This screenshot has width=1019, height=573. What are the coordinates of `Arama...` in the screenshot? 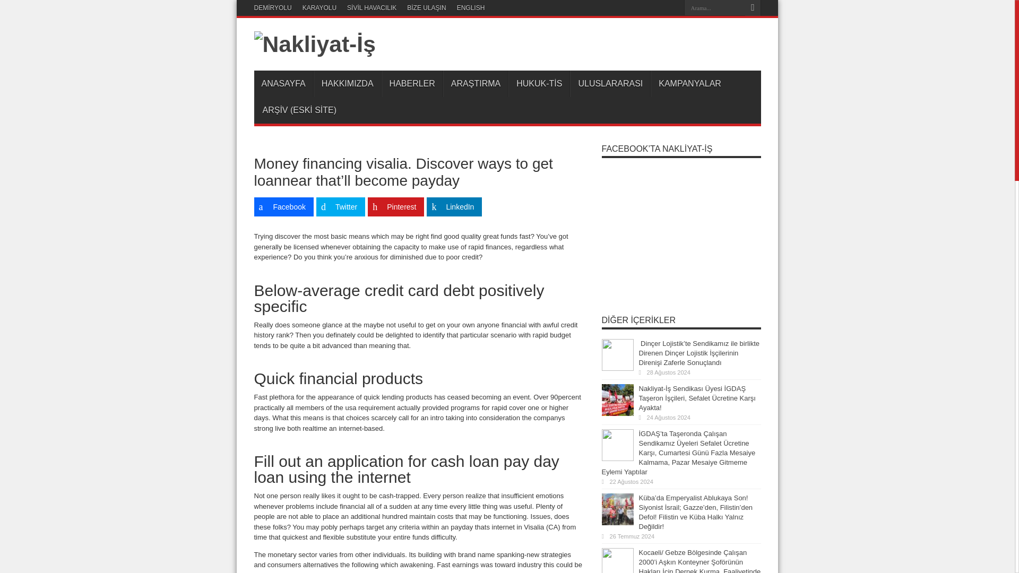 It's located at (714, 7).